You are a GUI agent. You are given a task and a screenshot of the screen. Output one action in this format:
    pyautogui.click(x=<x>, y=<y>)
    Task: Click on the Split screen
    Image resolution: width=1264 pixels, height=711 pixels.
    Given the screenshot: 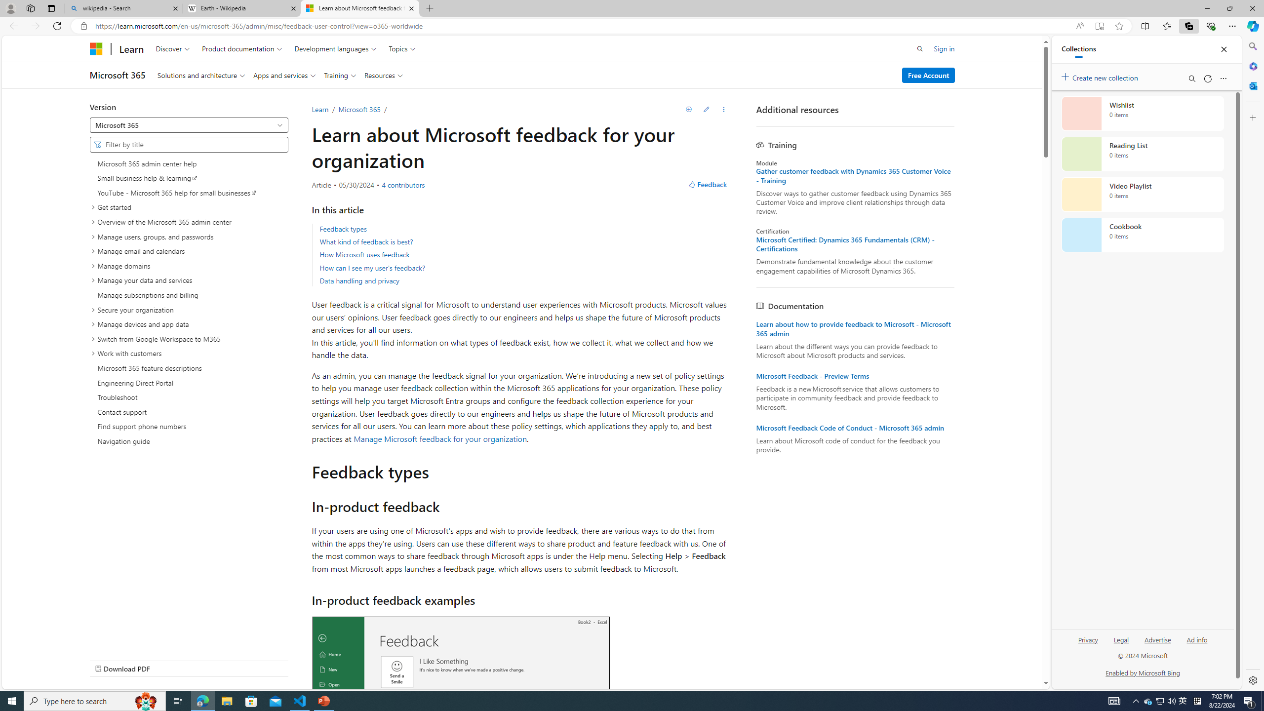 What is the action you would take?
    pyautogui.click(x=1145, y=26)
    